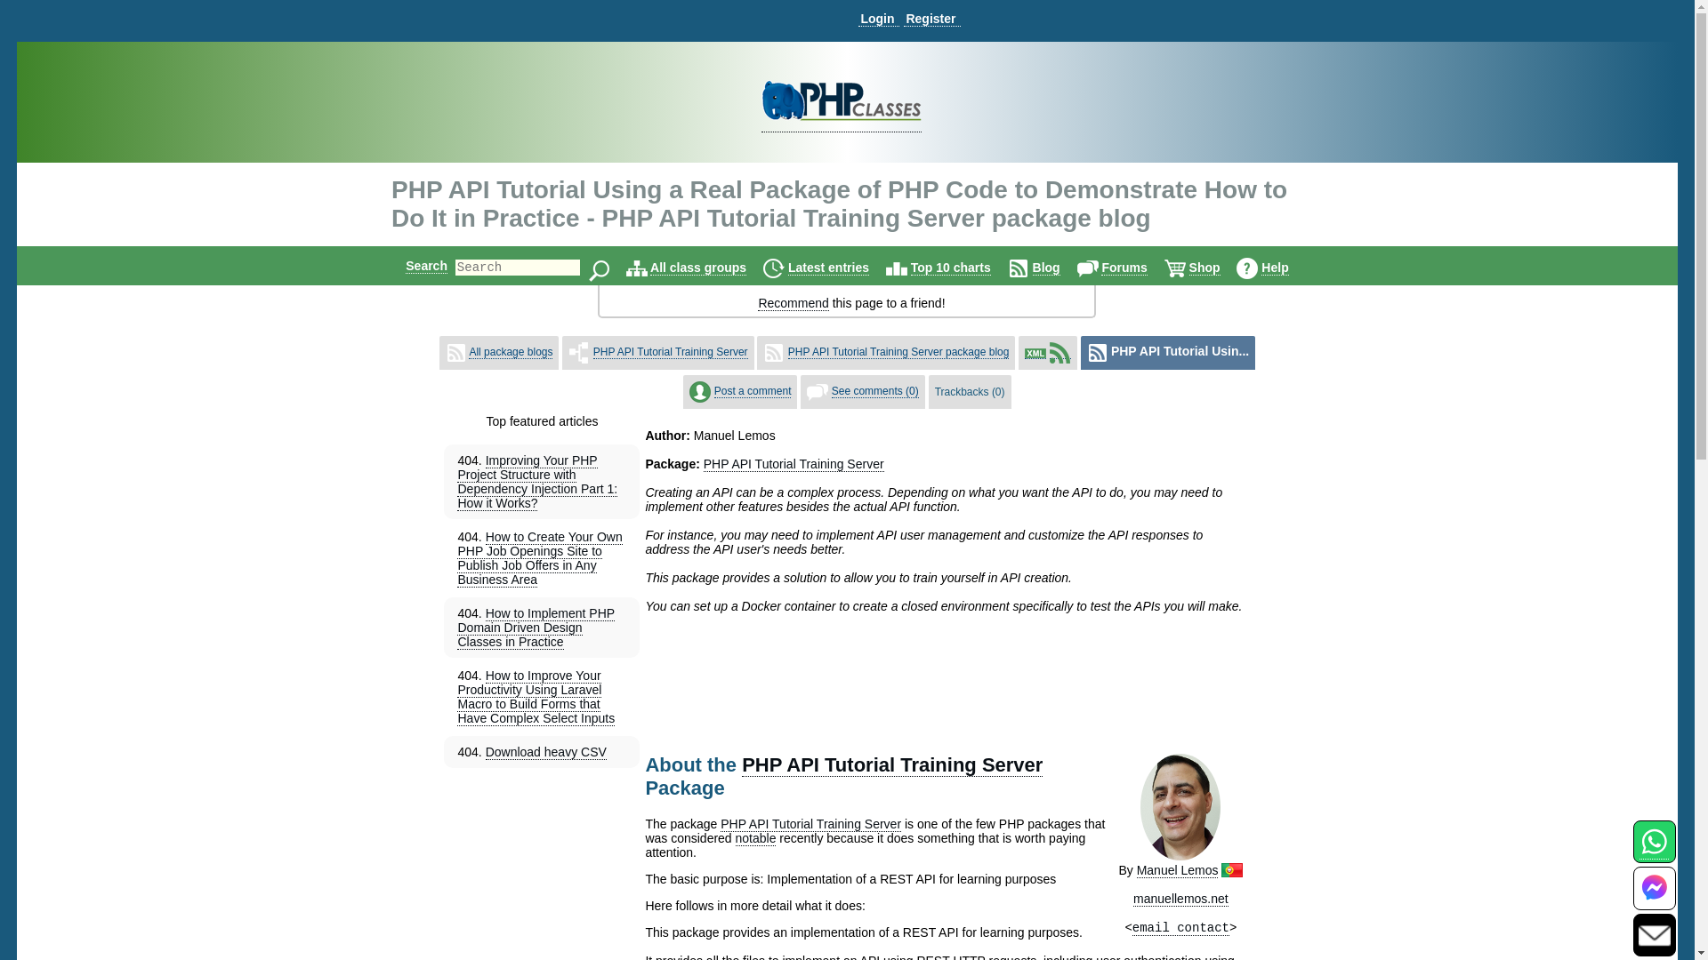 This screenshot has height=960, width=1708. What do you see at coordinates (1274, 267) in the screenshot?
I see `Help` at bounding box center [1274, 267].